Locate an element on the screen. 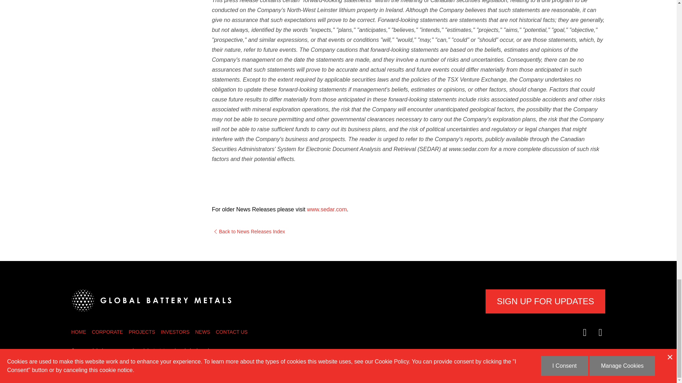 Image resolution: width=682 pixels, height=383 pixels. INVESTORS is located at coordinates (175, 332).